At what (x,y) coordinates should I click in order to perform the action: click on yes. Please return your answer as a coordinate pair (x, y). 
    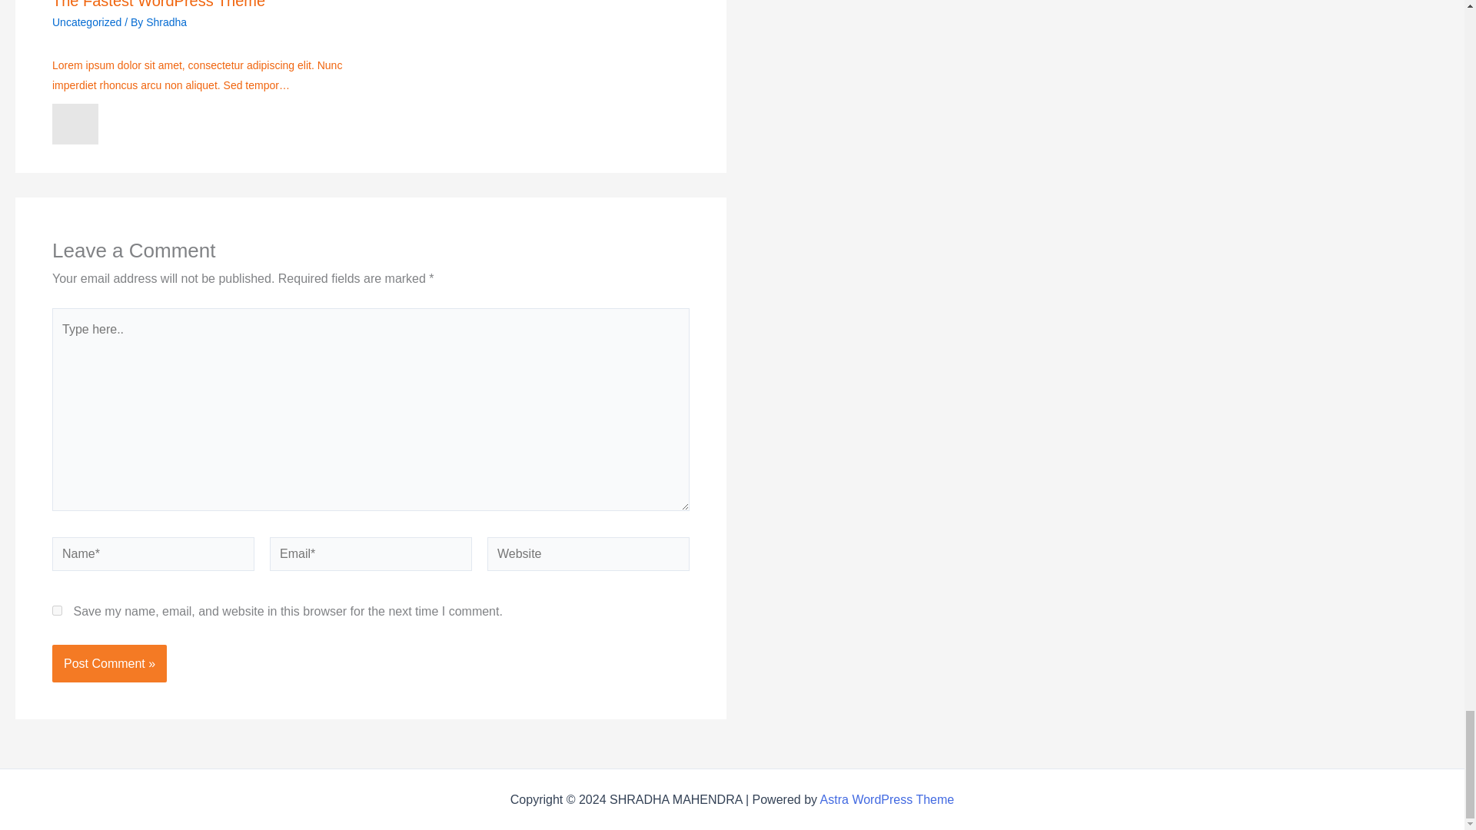
    Looking at the image, I should click on (57, 610).